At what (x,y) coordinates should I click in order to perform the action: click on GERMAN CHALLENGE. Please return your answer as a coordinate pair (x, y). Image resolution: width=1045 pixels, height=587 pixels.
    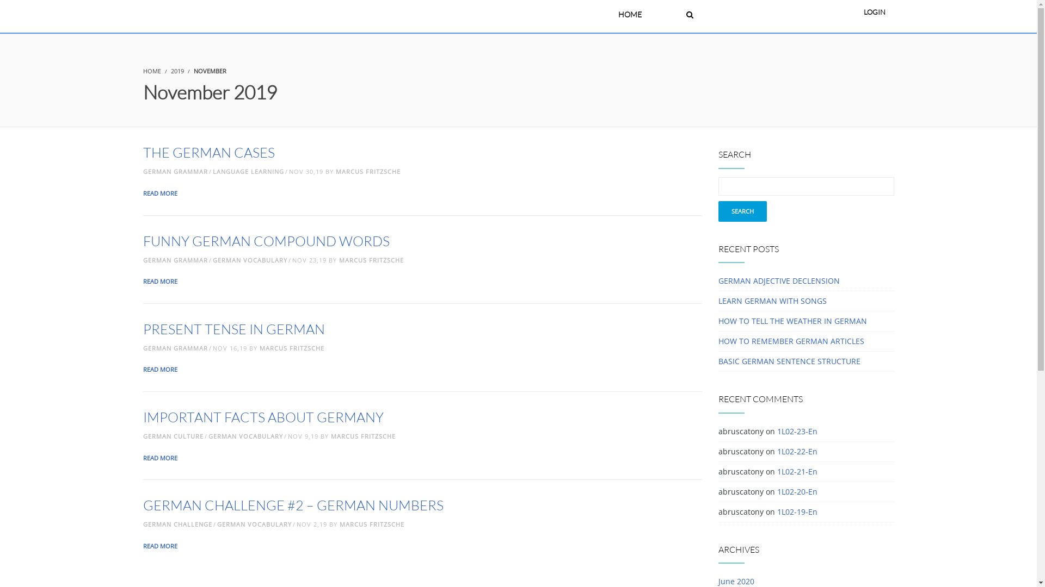
    Looking at the image, I should click on (177, 524).